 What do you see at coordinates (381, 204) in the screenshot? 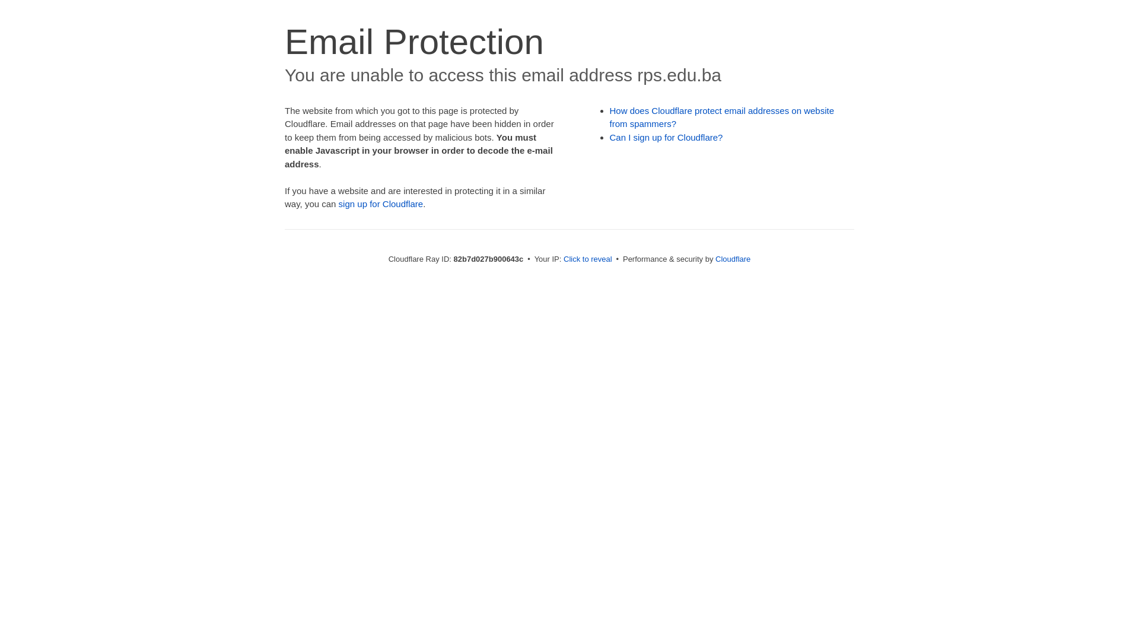
I see `sign up for Cloudflare` at bounding box center [381, 204].